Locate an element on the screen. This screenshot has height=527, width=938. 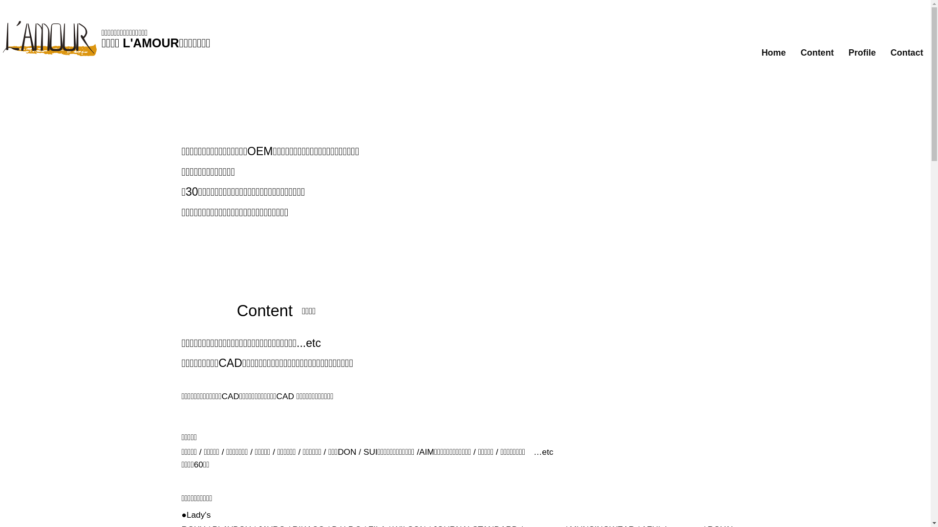
Content is located at coordinates (817, 53).